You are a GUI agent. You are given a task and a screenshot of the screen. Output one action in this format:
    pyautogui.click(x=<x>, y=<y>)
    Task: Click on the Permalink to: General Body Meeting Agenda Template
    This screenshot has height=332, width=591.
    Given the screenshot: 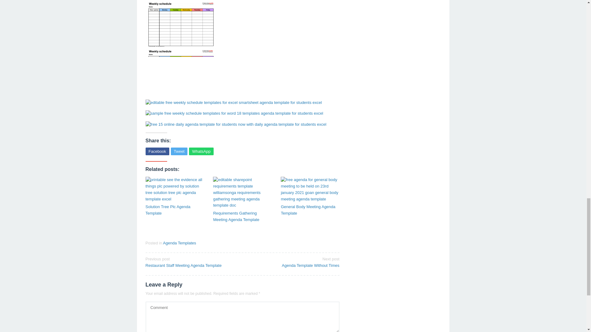 What is the action you would take?
    pyautogui.click(x=242, y=216)
    